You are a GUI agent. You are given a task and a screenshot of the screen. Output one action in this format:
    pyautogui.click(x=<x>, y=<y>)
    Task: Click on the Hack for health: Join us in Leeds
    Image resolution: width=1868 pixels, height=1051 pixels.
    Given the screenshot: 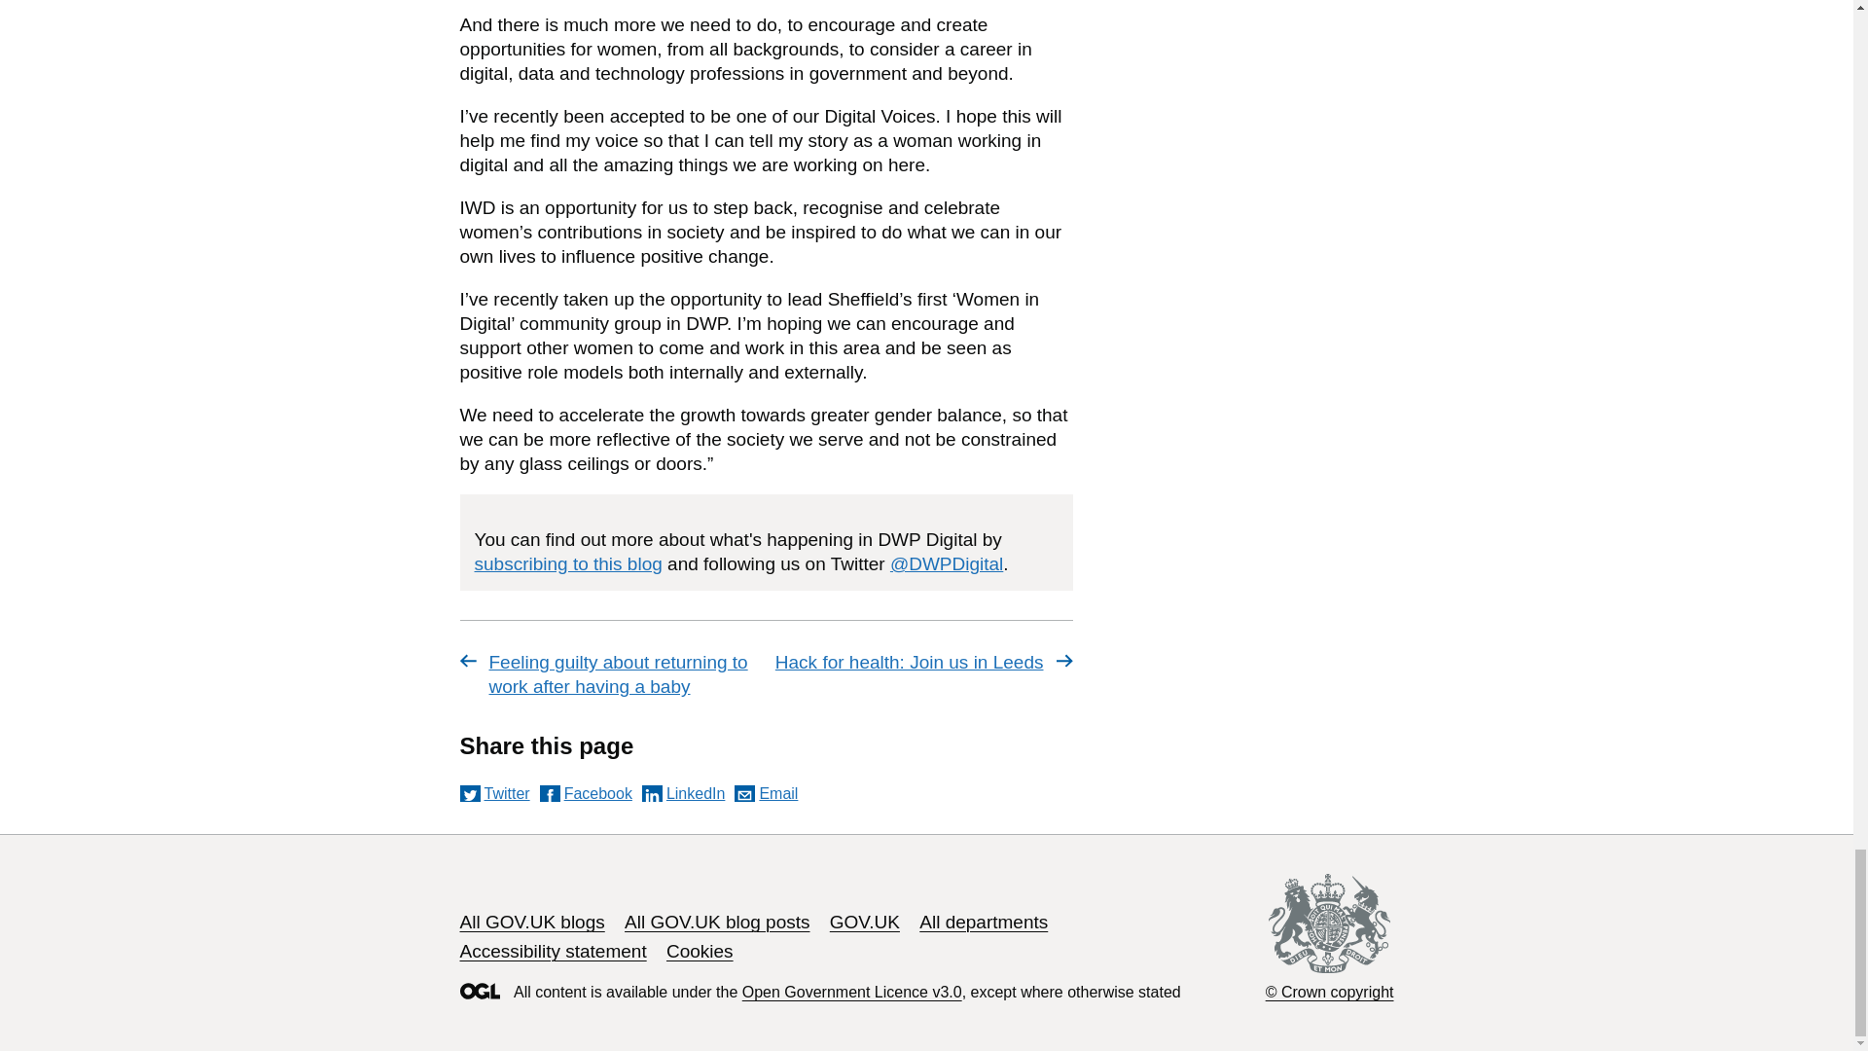 What is the action you would take?
    pyautogui.click(x=922, y=662)
    